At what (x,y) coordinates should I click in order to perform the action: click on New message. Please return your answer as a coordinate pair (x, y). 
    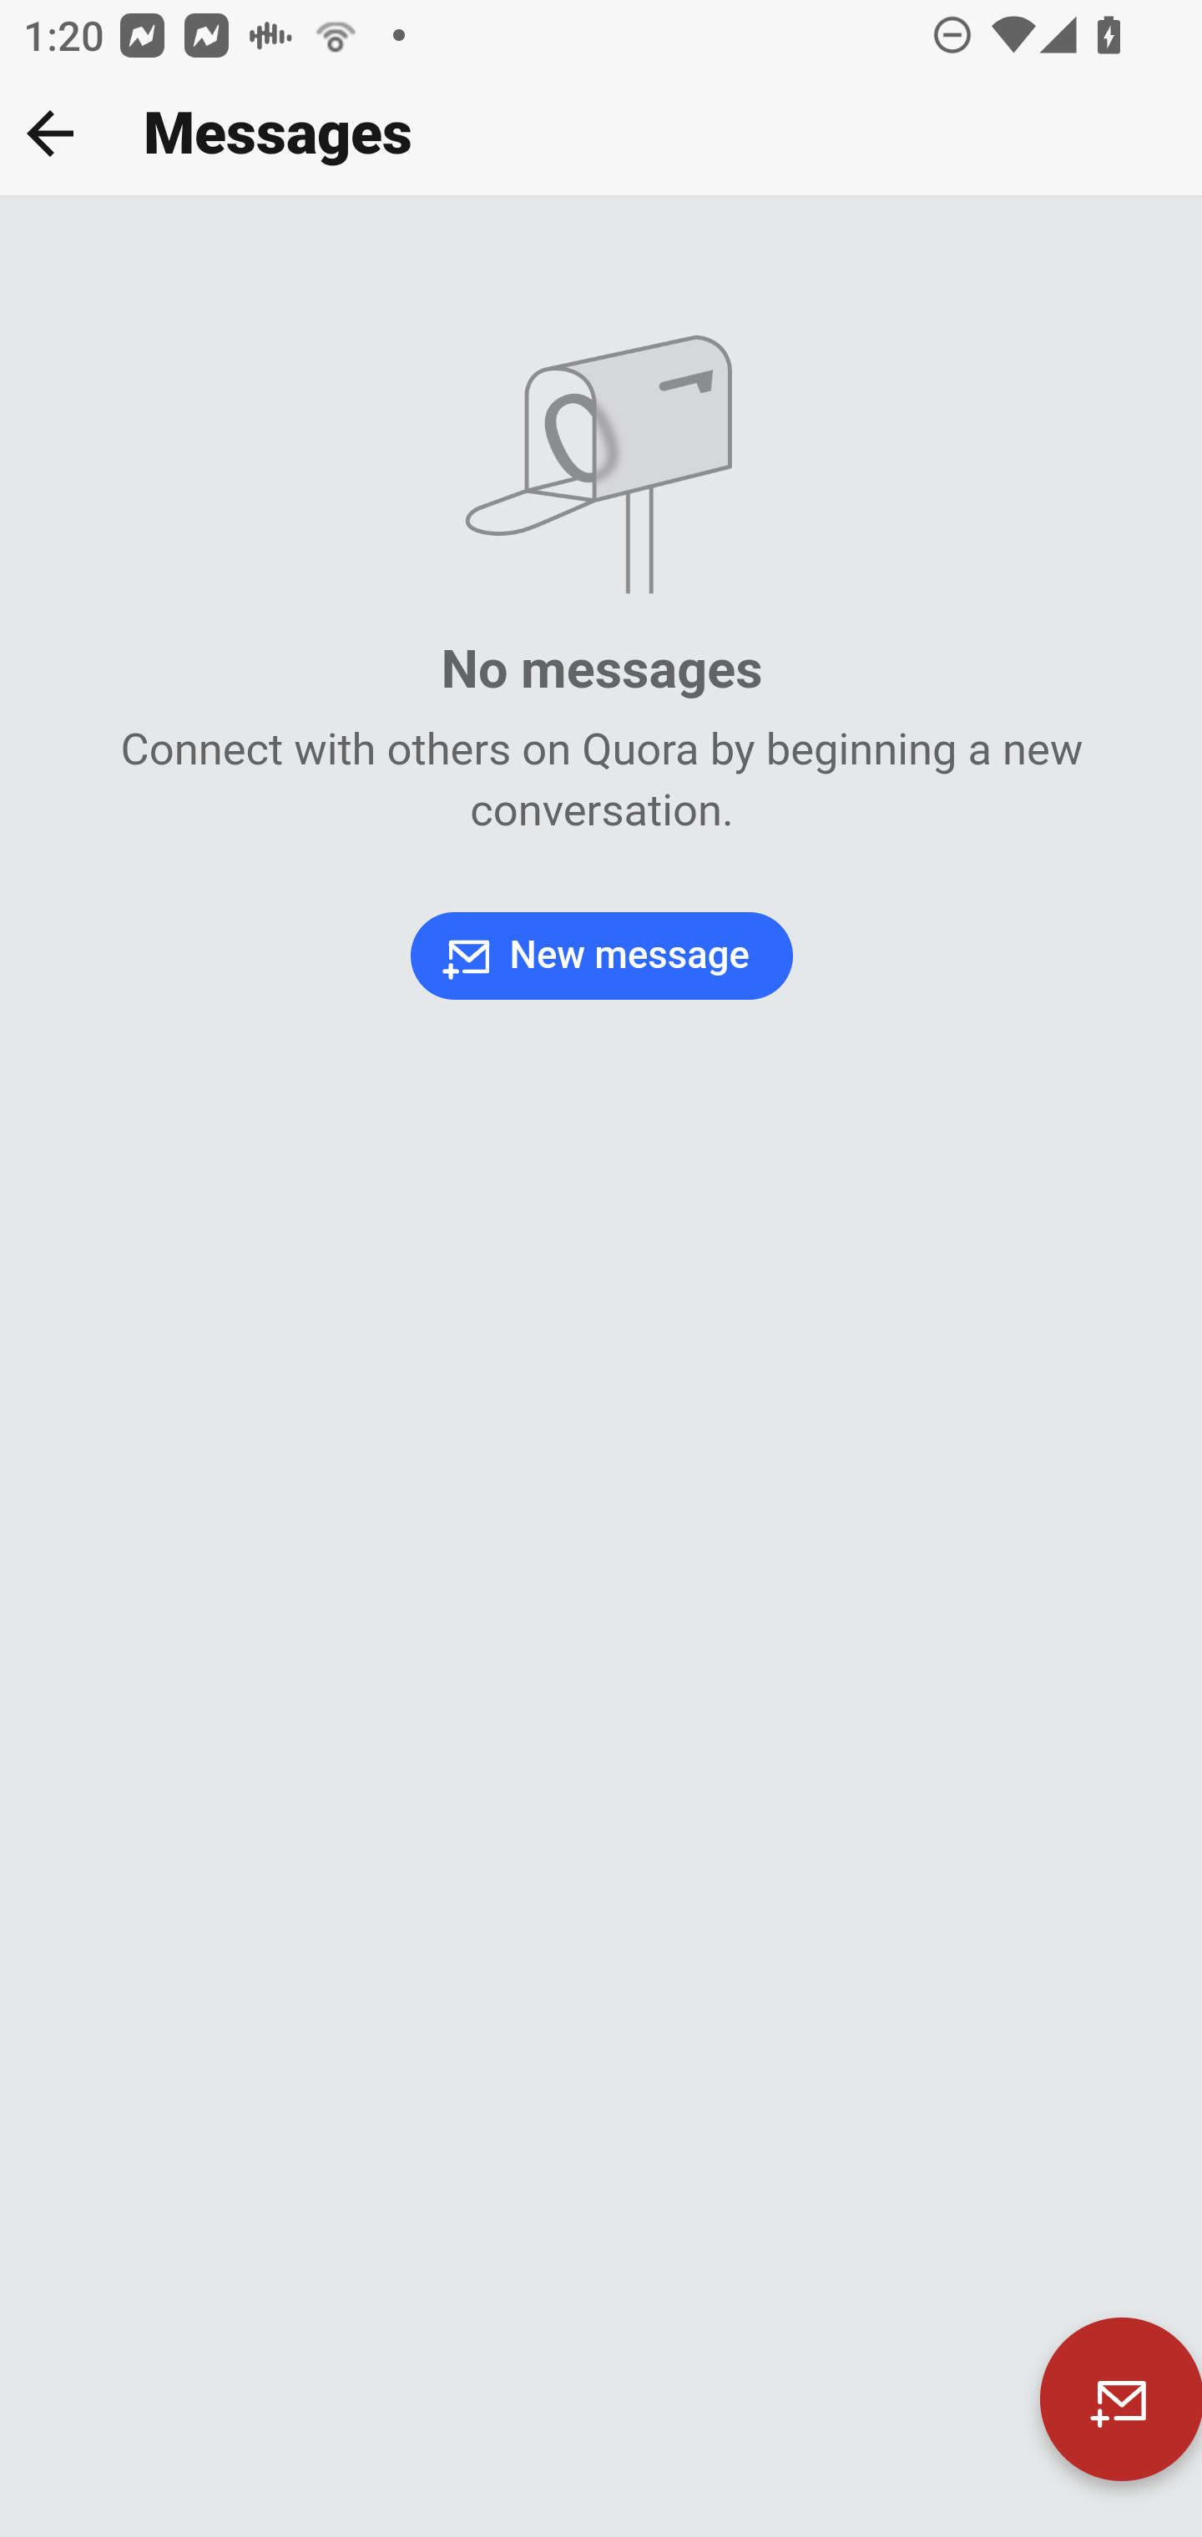
    Looking at the image, I should click on (601, 955).